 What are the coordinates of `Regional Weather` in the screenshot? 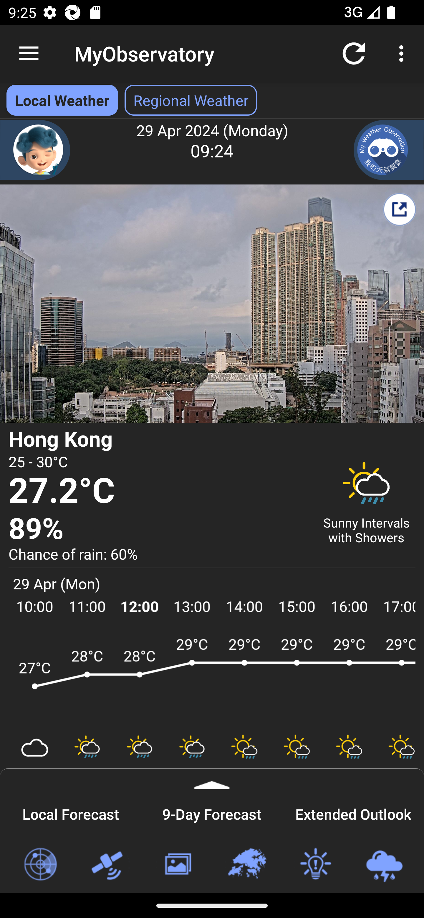 It's located at (246, 864).